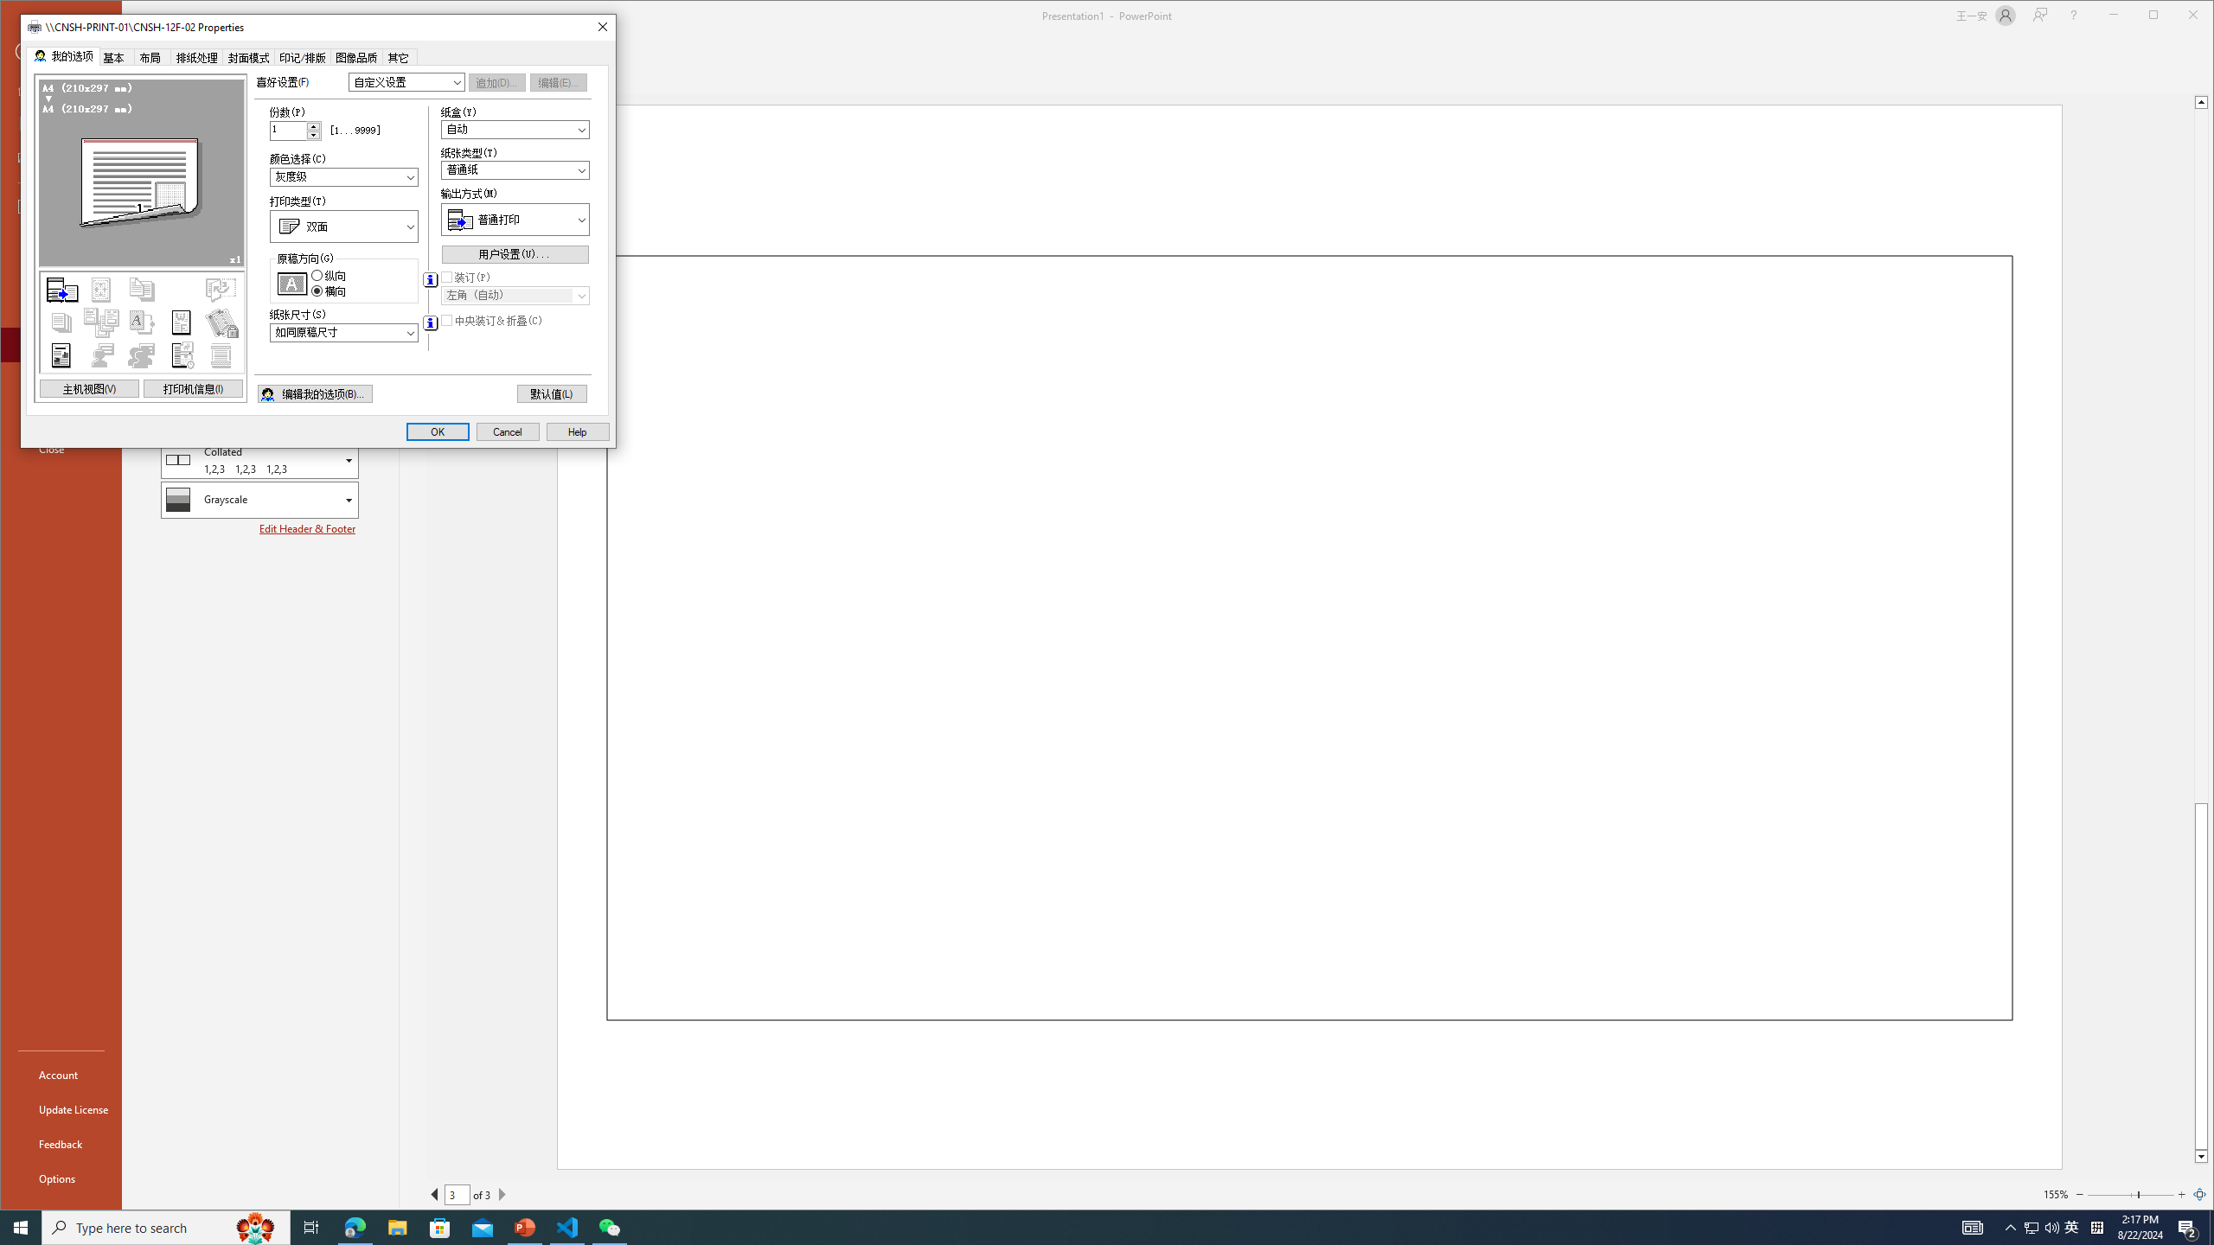 This screenshot has height=1245, width=2214. Describe the element at coordinates (344, 177) in the screenshot. I see `AutomationID: 1833` at that location.